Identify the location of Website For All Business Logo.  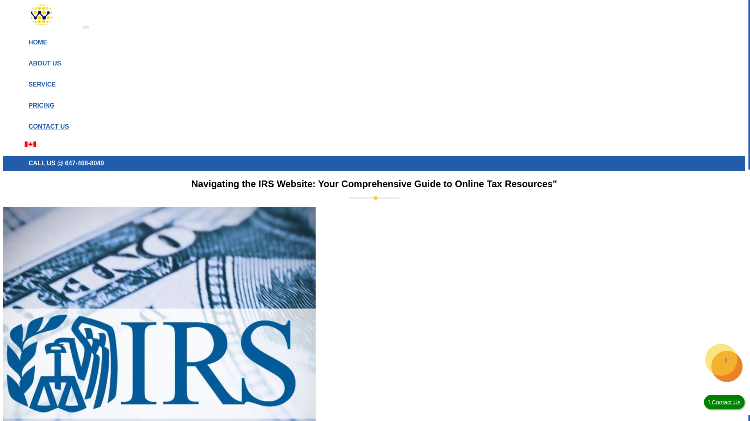
(42, 15).